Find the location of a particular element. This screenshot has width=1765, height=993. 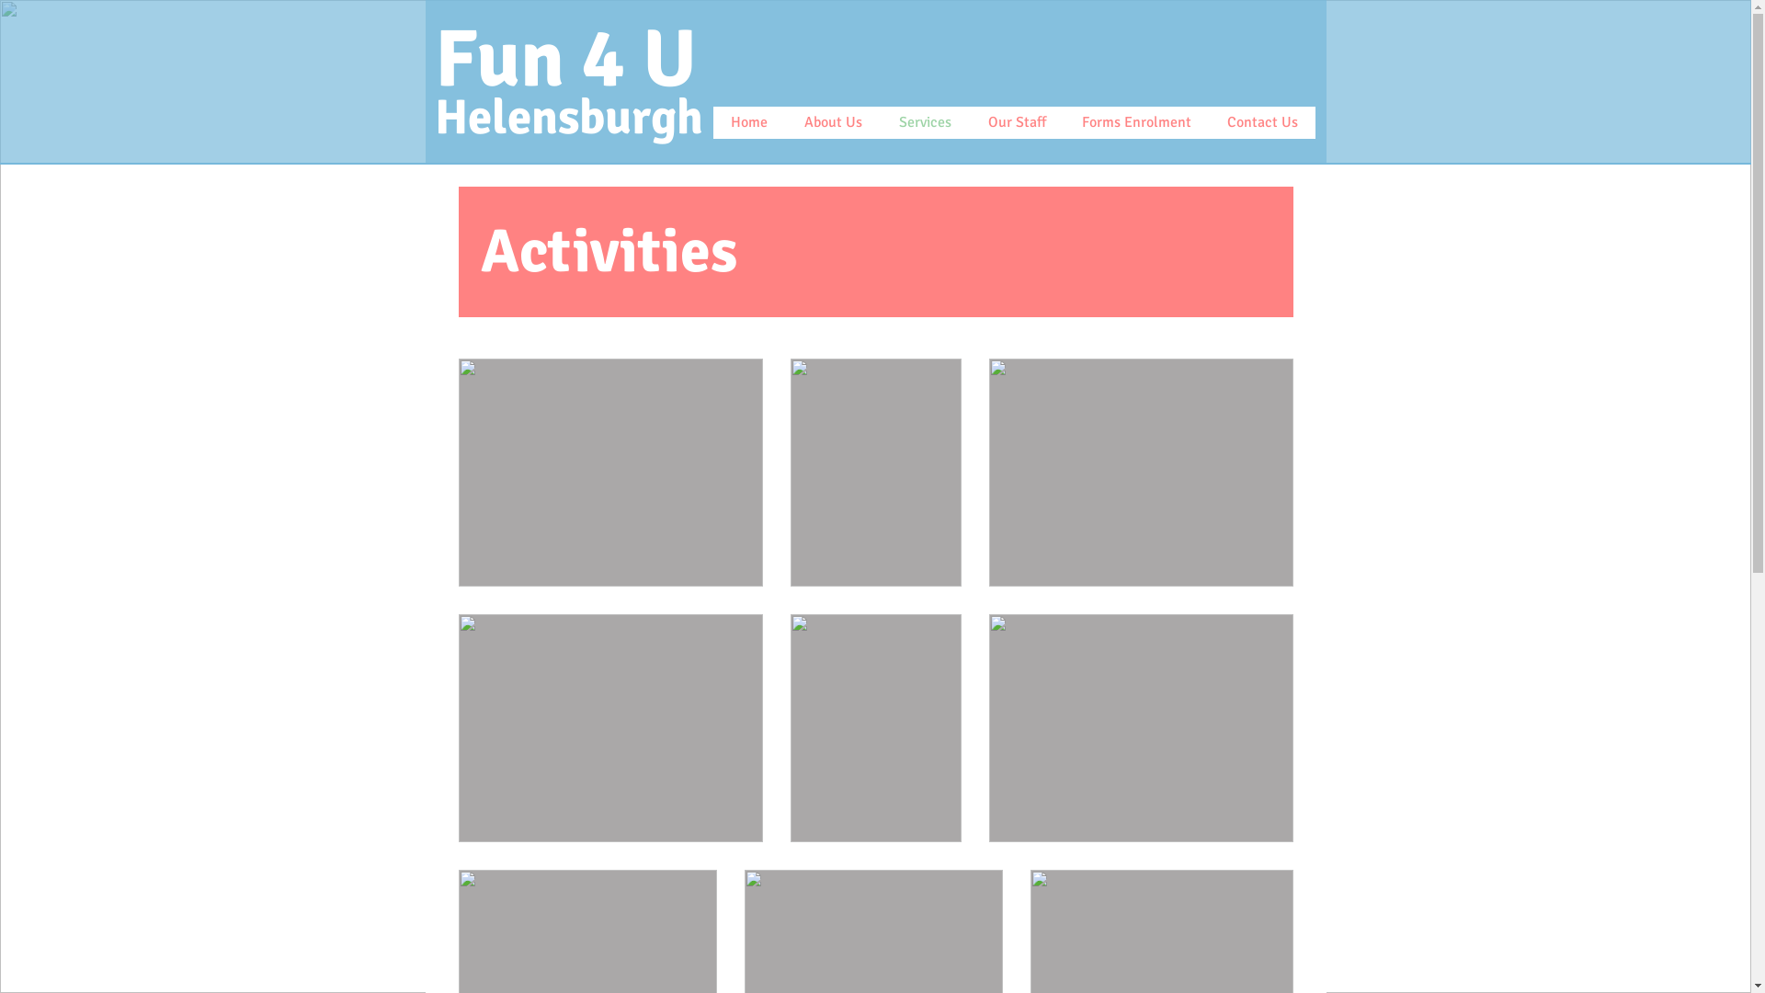

About Us is located at coordinates (833, 123).